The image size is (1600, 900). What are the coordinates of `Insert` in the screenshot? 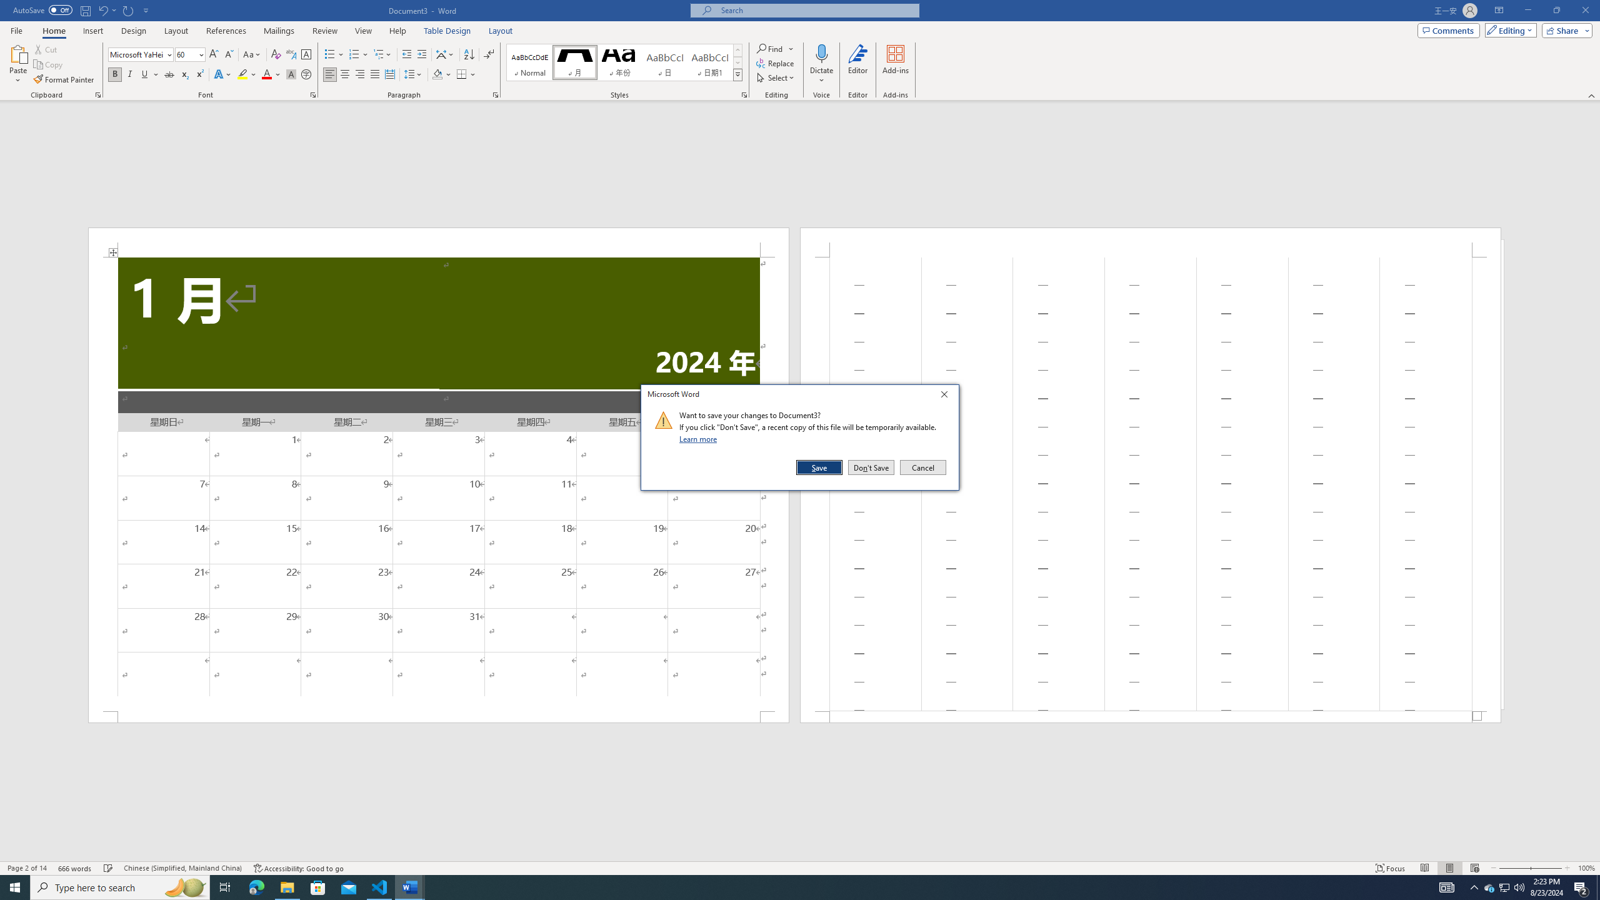 It's located at (92, 31).